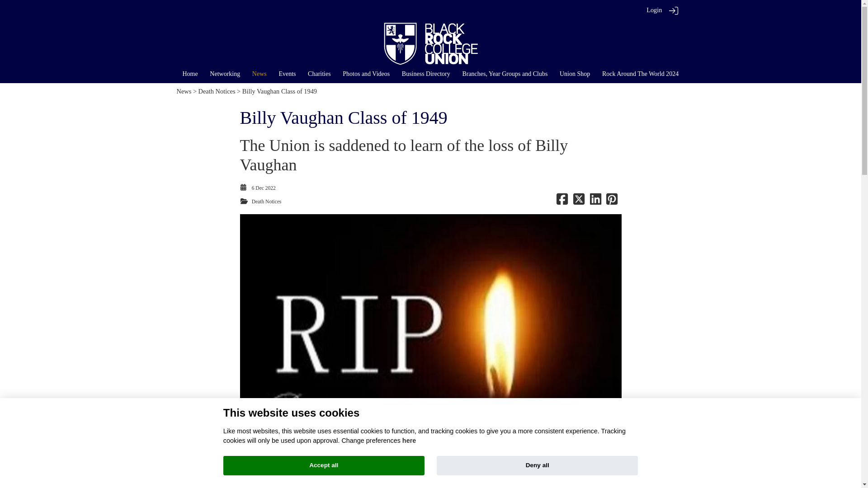 This screenshot has height=488, width=868. I want to click on Share on LinkedIn, so click(595, 202).